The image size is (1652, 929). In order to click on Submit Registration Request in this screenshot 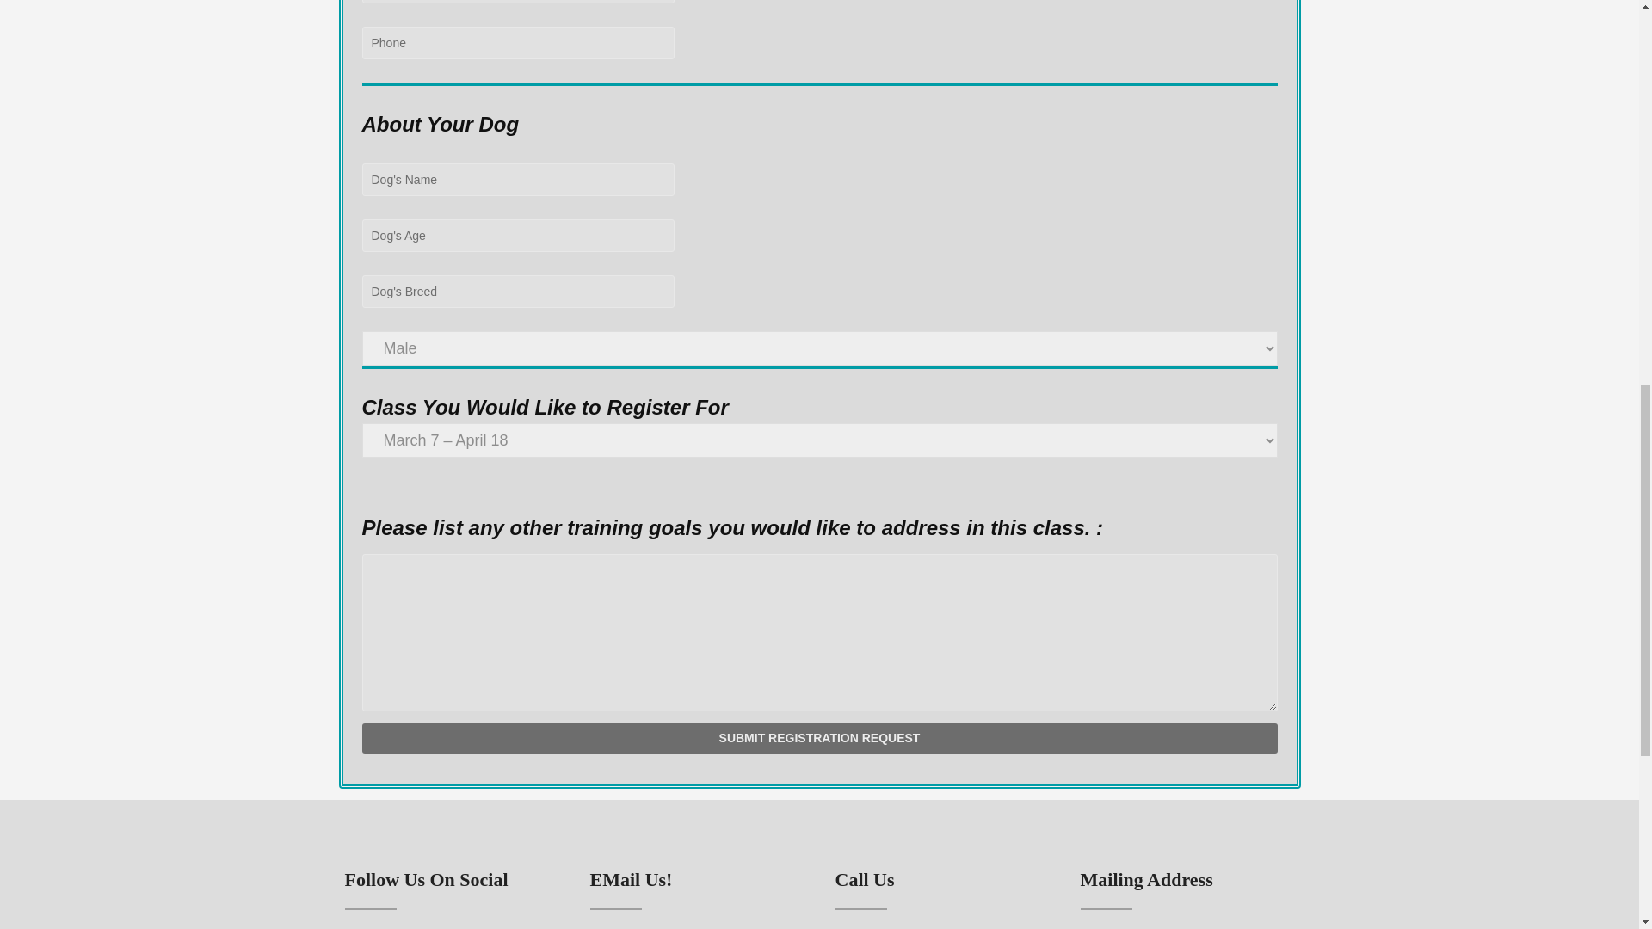, I will do `click(819, 738)`.